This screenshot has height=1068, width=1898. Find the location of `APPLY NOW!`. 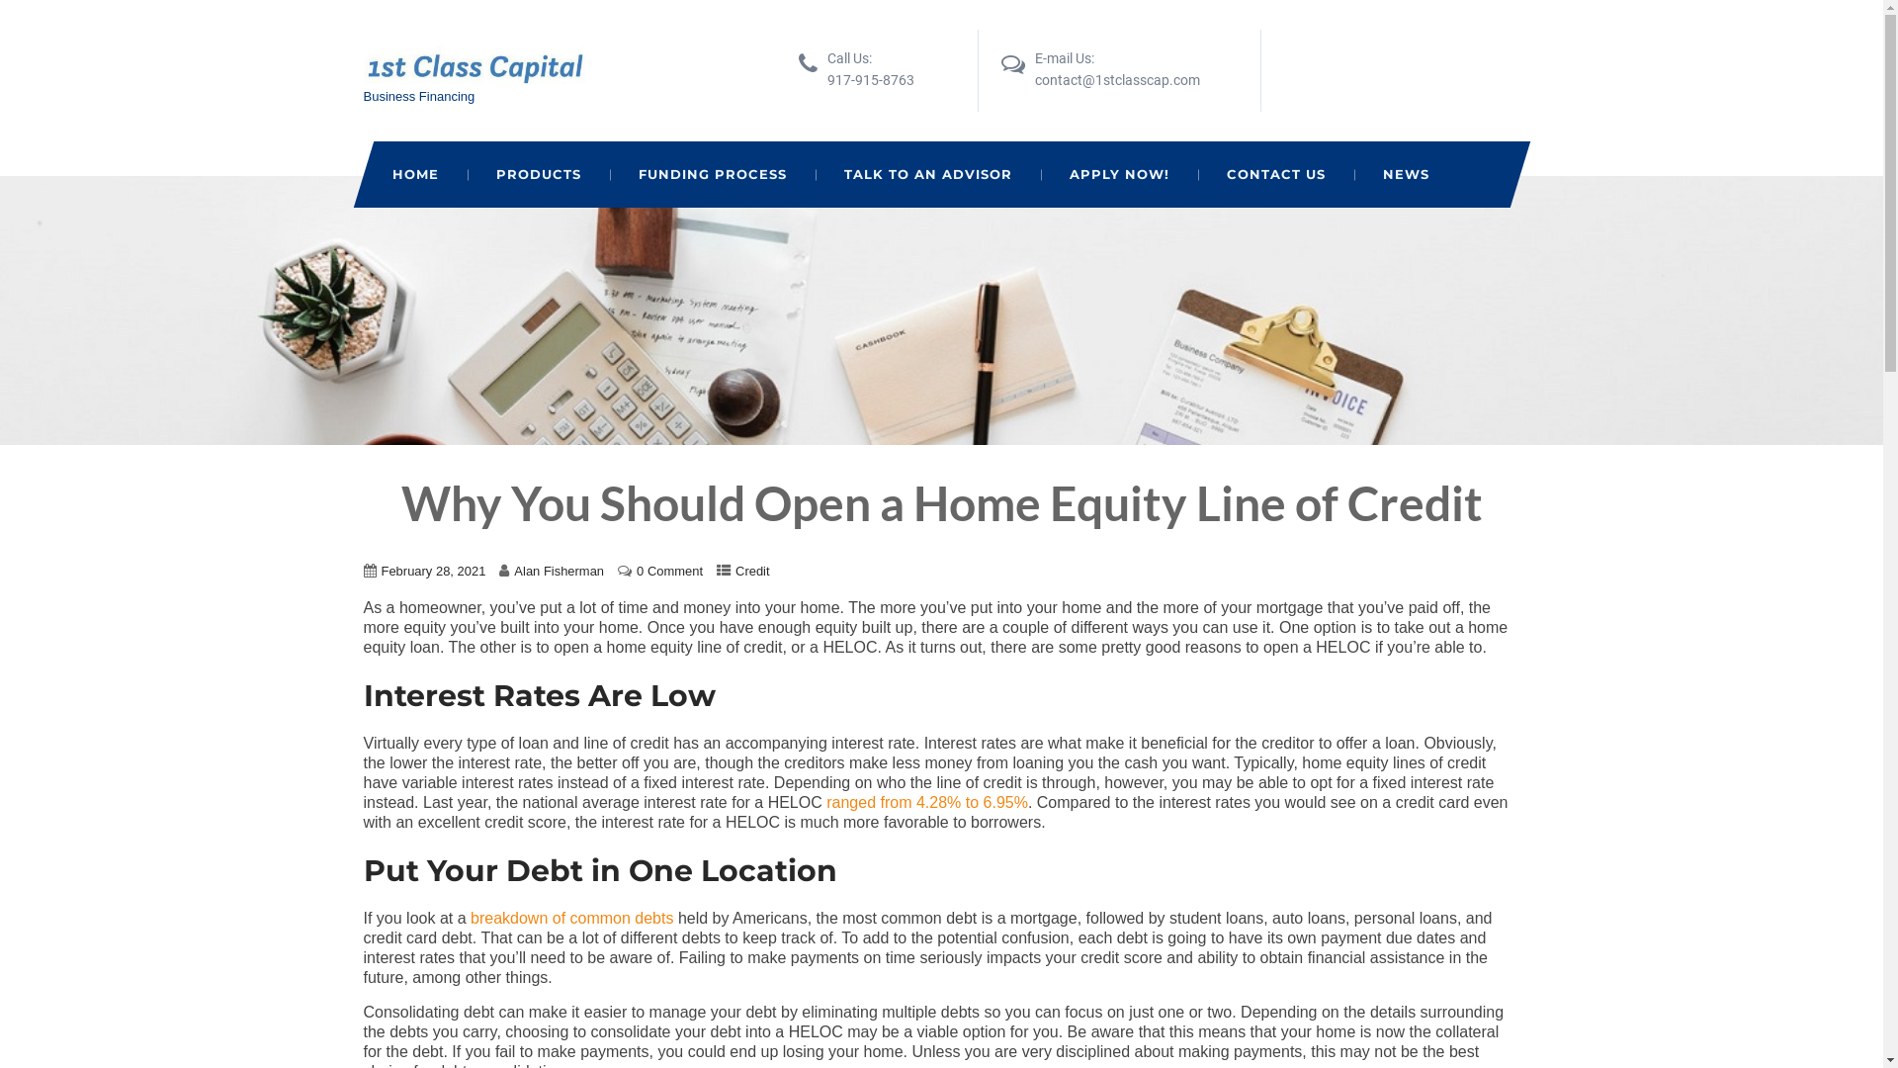

APPLY NOW! is located at coordinates (1119, 174).